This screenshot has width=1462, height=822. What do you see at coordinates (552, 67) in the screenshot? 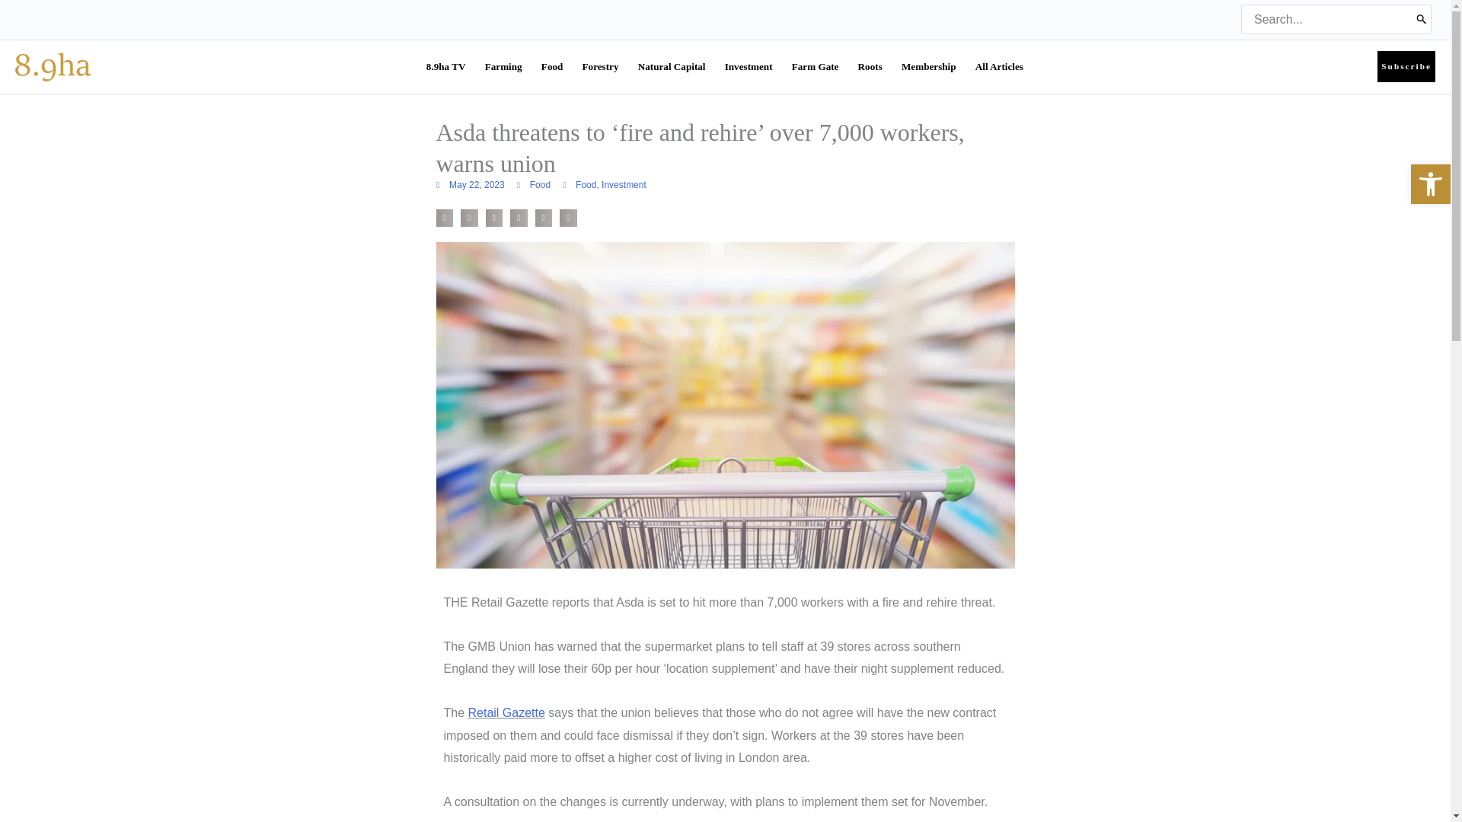
I see `Food` at bounding box center [552, 67].